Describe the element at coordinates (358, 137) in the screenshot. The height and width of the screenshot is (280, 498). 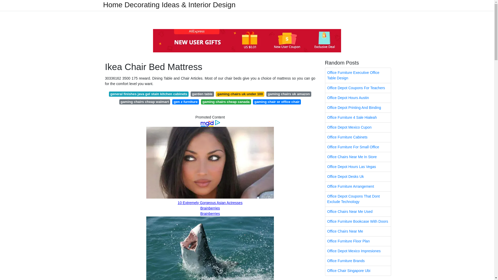
I see `Office Furniture Cabinets` at that location.